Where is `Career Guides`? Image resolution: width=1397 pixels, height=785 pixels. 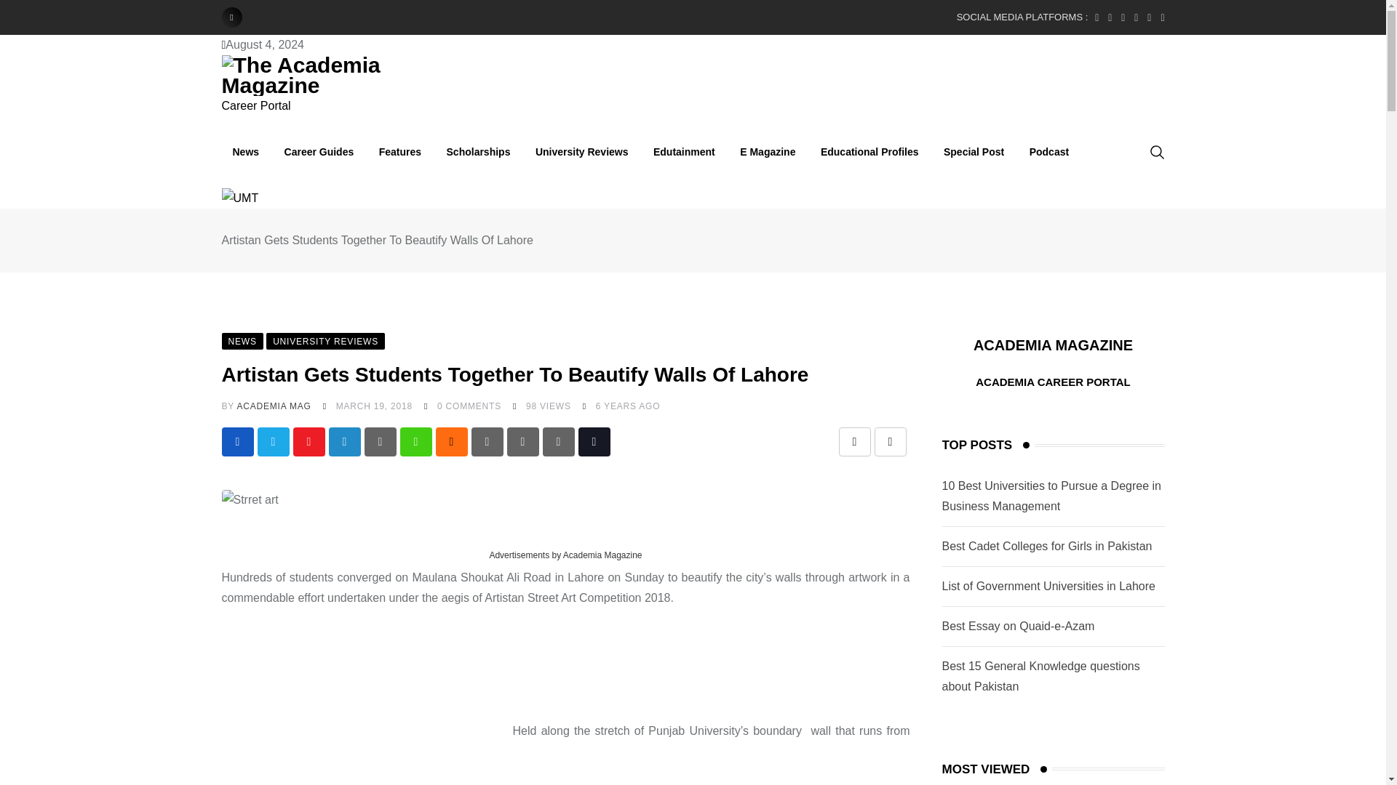
Career Guides is located at coordinates (319, 151).